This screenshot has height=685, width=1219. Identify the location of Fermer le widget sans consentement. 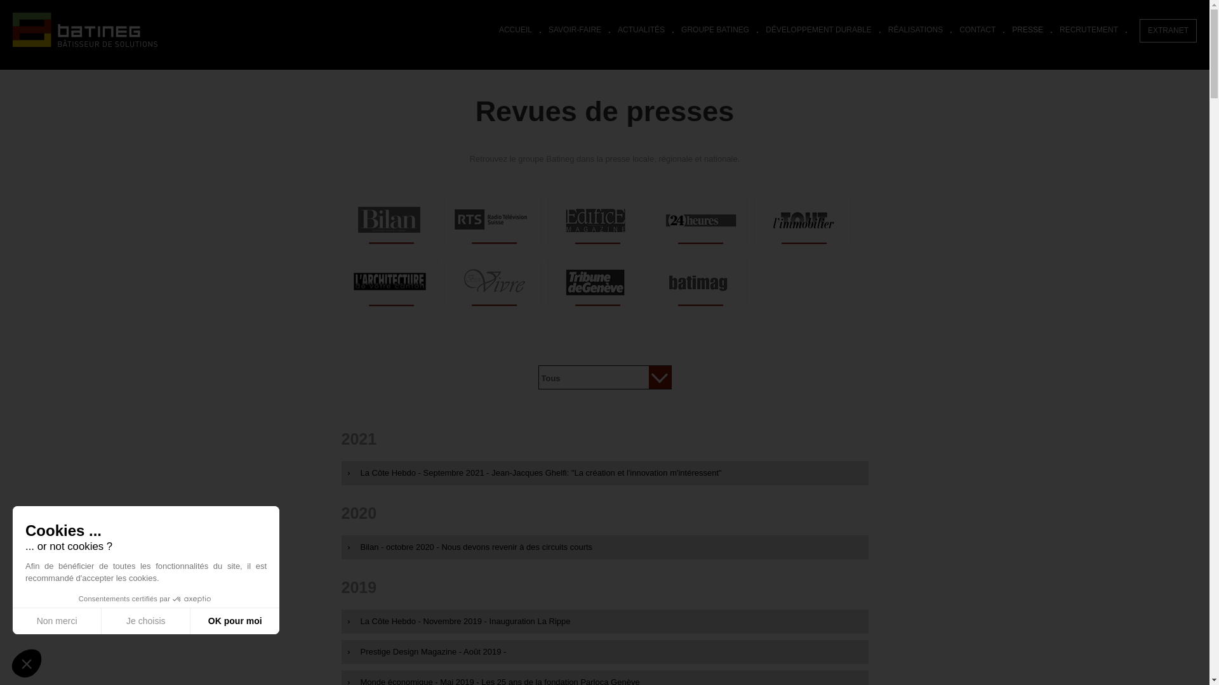
(27, 663).